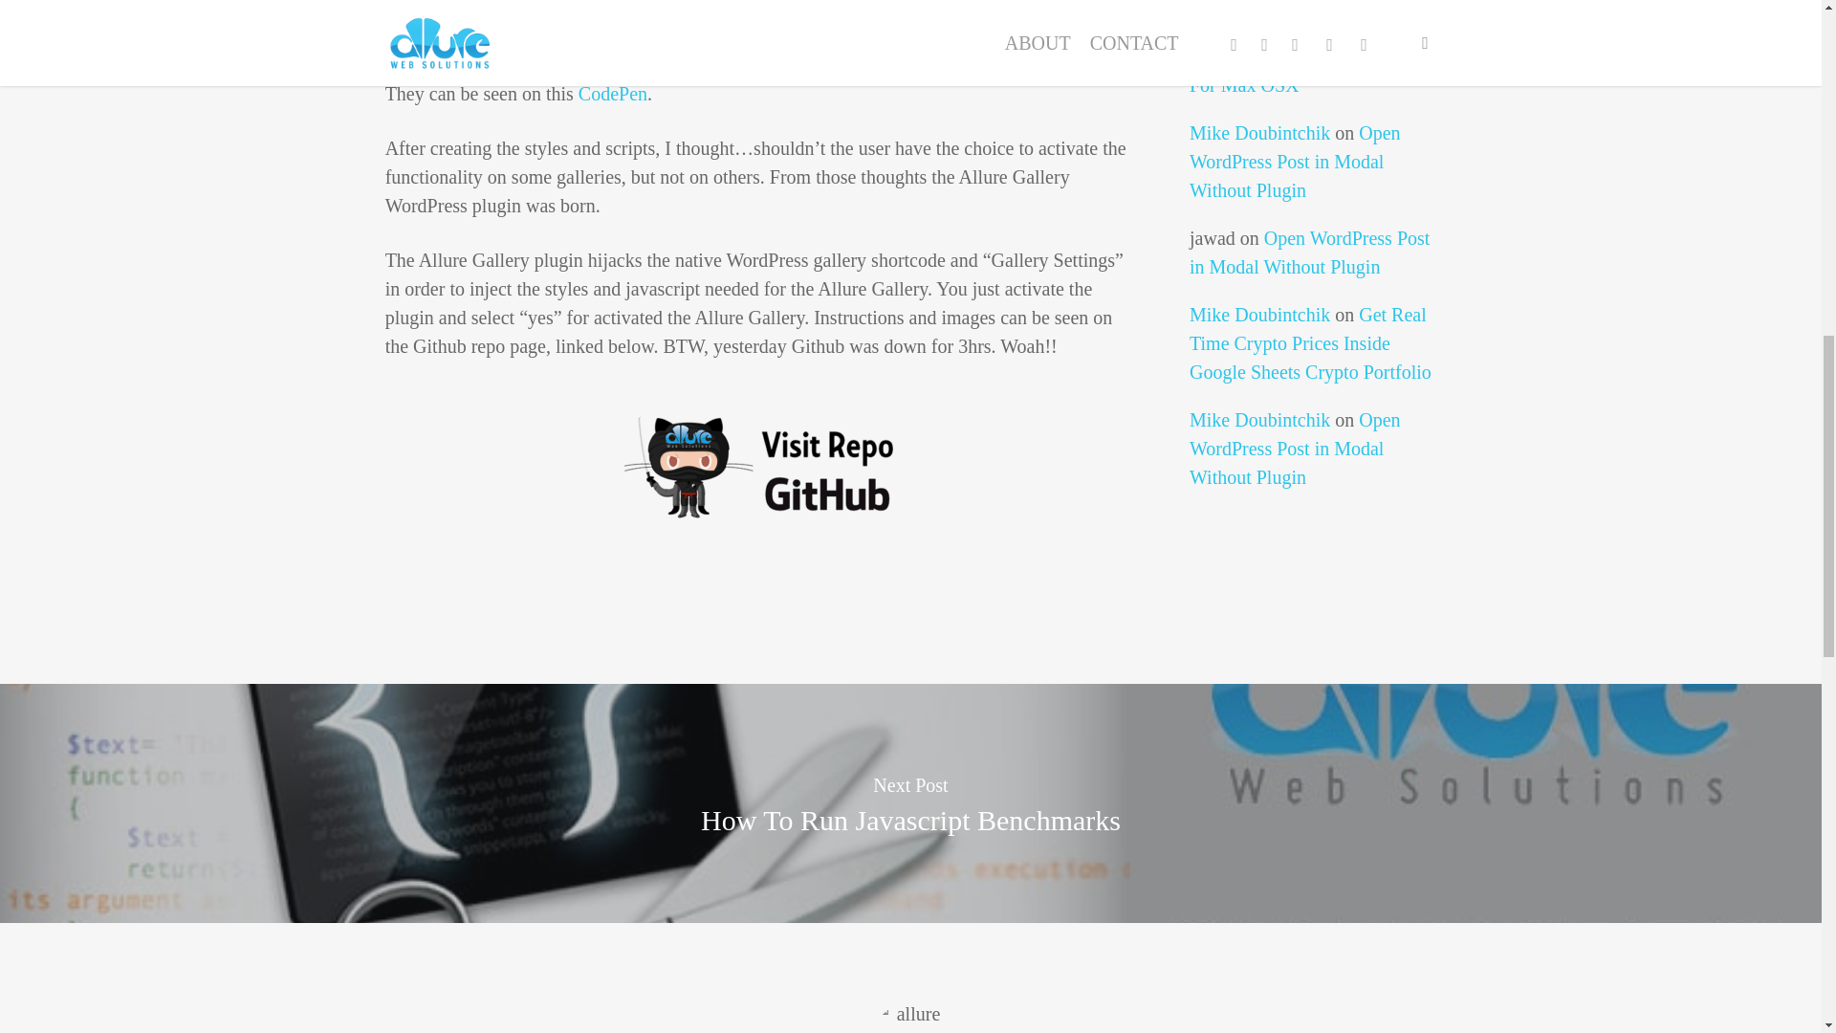 The height and width of the screenshot is (1033, 1836). Describe the element at coordinates (1295, 161) in the screenshot. I see `Open WordPress Post in Modal Without Plugin` at that location.